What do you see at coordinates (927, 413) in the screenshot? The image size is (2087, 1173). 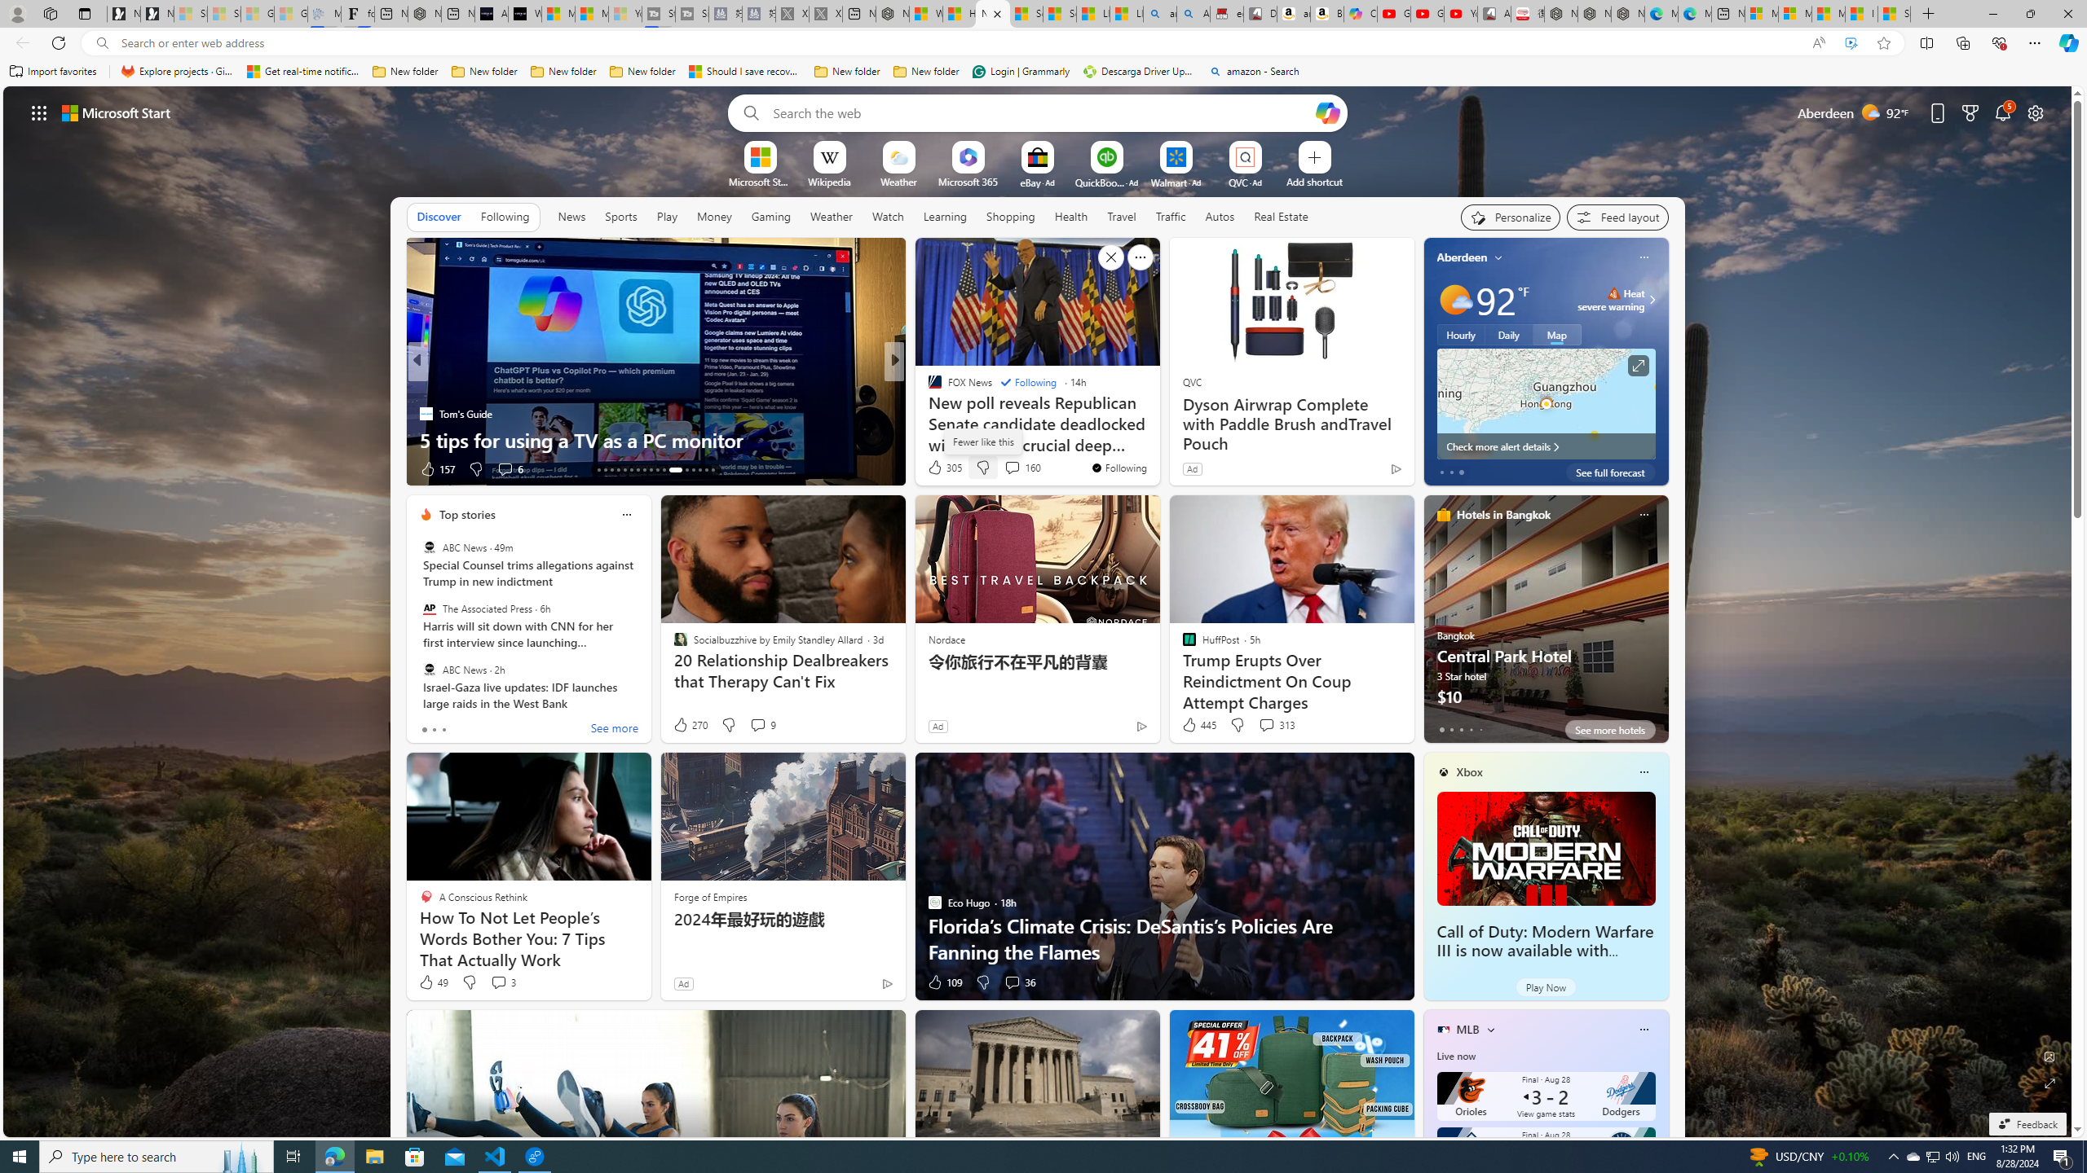 I see `Cents + Purpose` at bounding box center [927, 413].